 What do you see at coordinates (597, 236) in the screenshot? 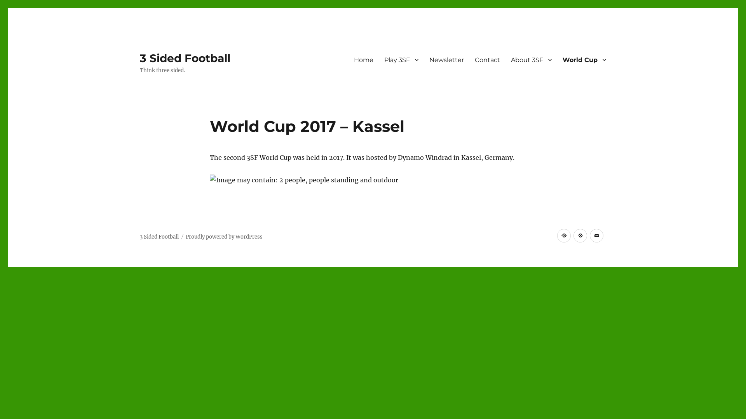
I see `Email` at bounding box center [597, 236].